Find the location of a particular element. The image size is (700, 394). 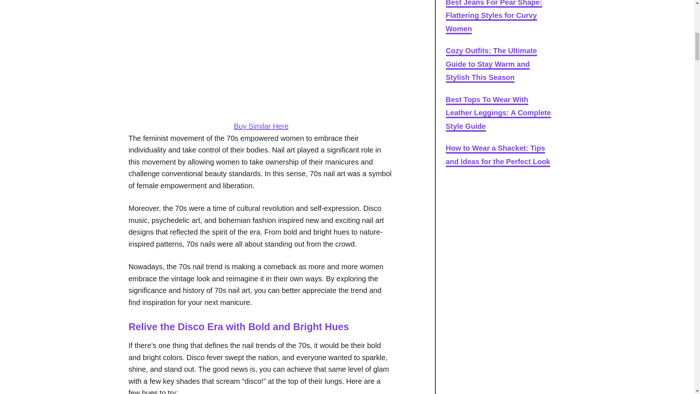

Buy Similar Here is located at coordinates (261, 126).